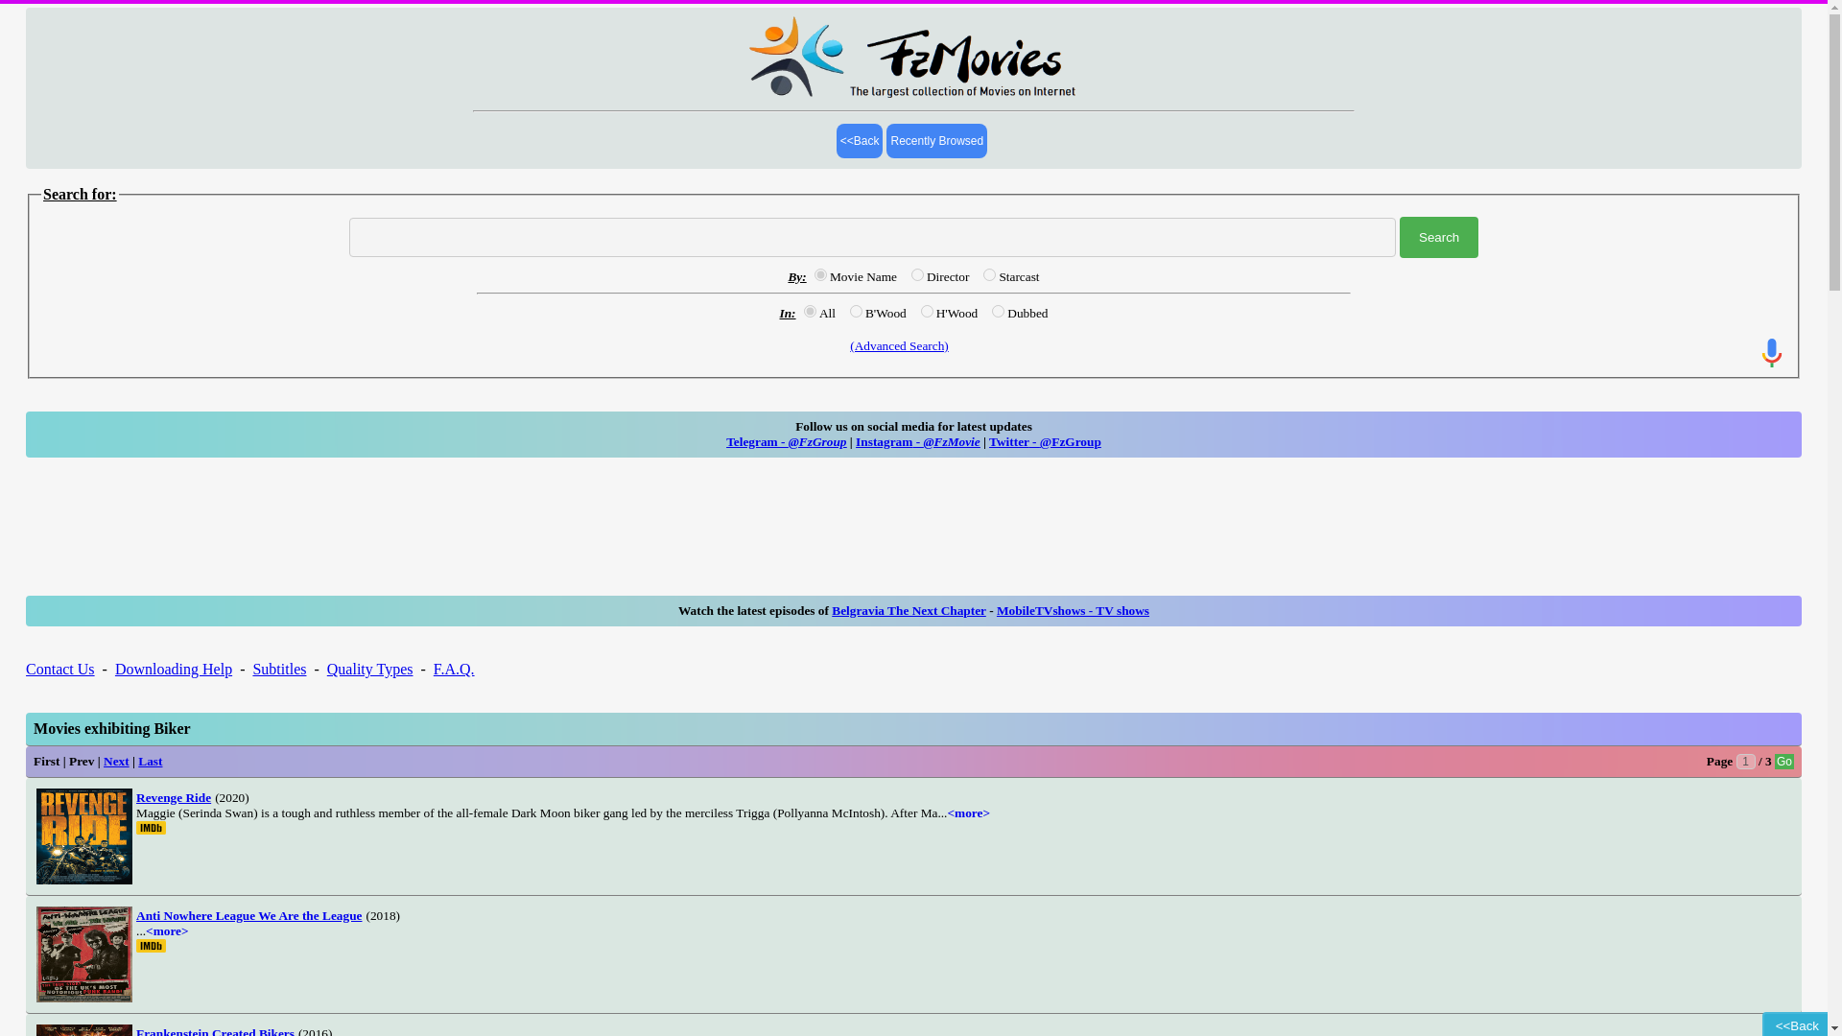 Image resolution: width=1842 pixels, height=1036 pixels. Describe the element at coordinates (810, 311) in the screenshot. I see `All` at that location.